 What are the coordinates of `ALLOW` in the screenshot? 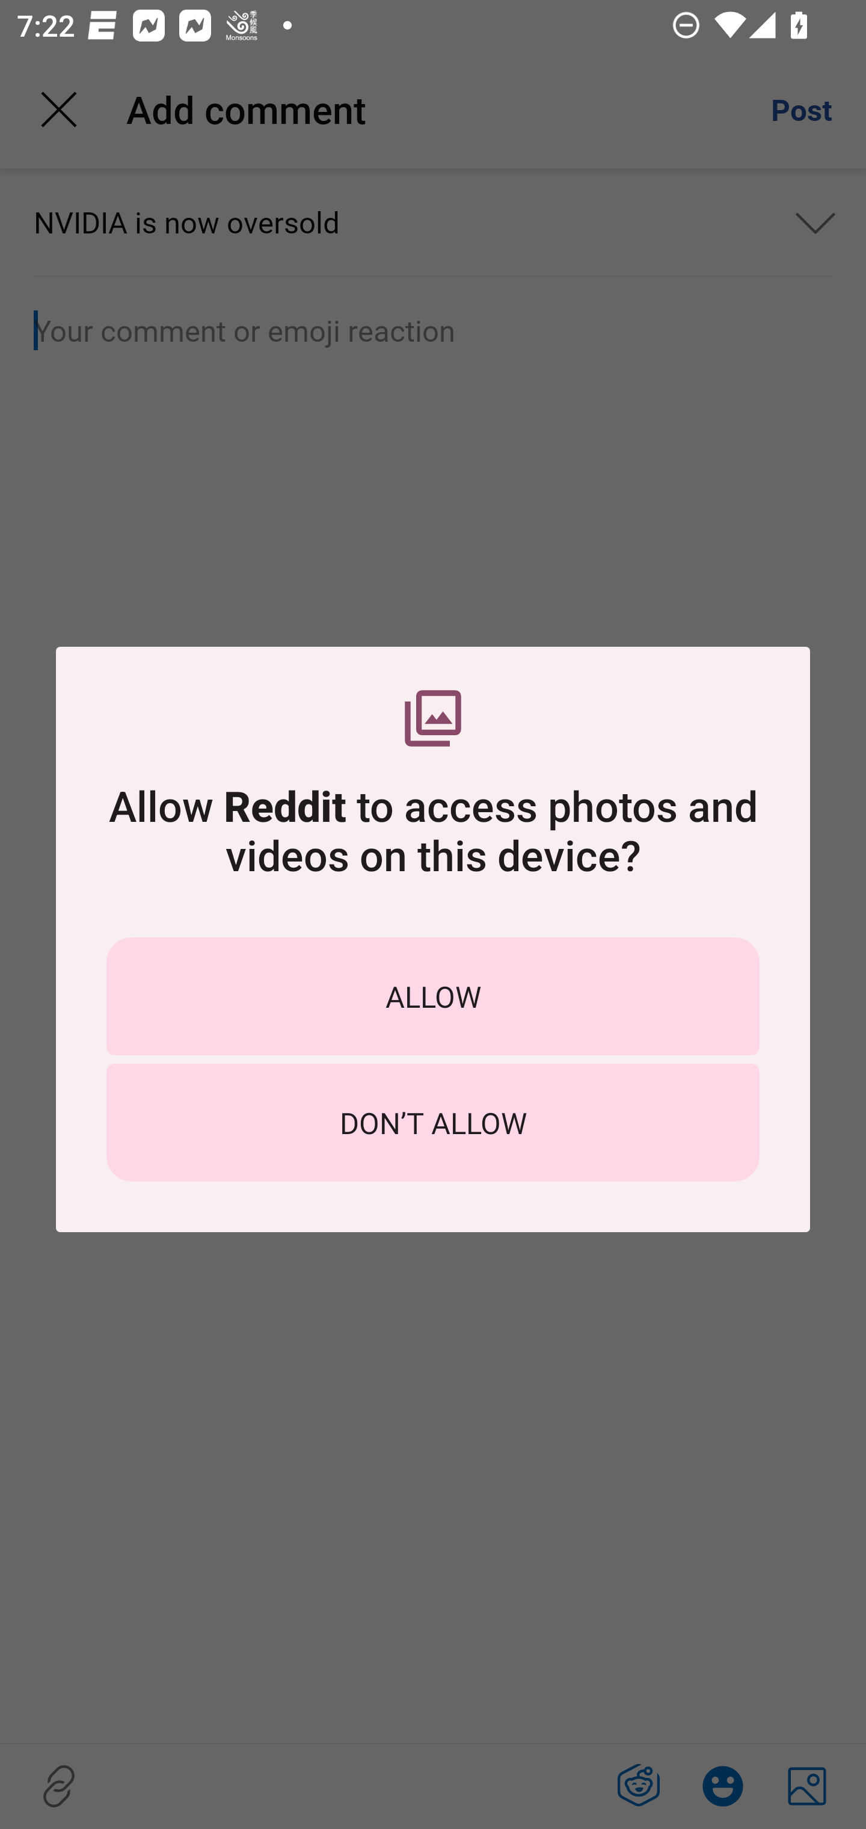 It's located at (433, 996).